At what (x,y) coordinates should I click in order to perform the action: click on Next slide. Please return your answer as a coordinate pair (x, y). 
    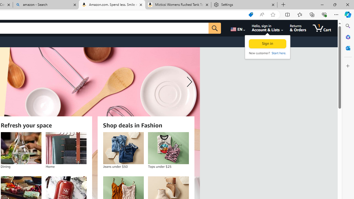
    Looking at the image, I should click on (188, 82).